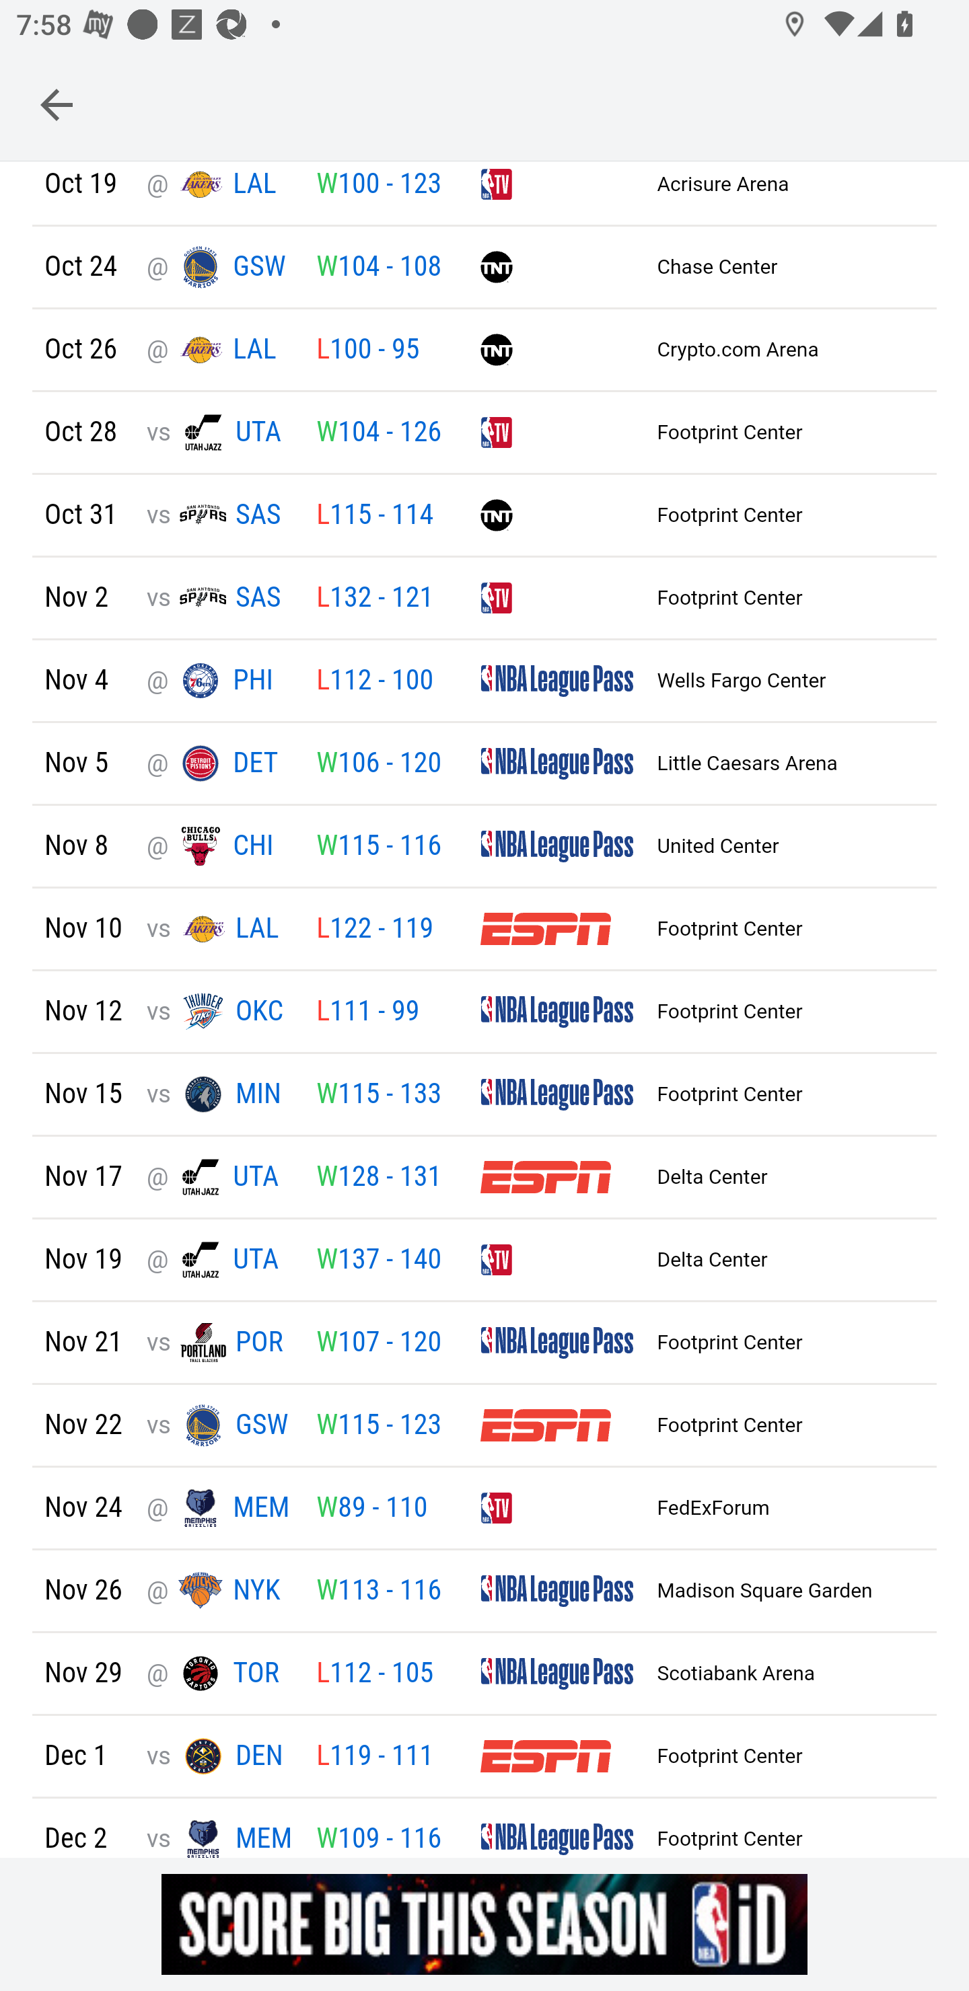 The width and height of the screenshot is (969, 1991). Describe the element at coordinates (219, 187) in the screenshot. I see `@ LAL Logo LAL @ LAL Logo LAL` at that location.